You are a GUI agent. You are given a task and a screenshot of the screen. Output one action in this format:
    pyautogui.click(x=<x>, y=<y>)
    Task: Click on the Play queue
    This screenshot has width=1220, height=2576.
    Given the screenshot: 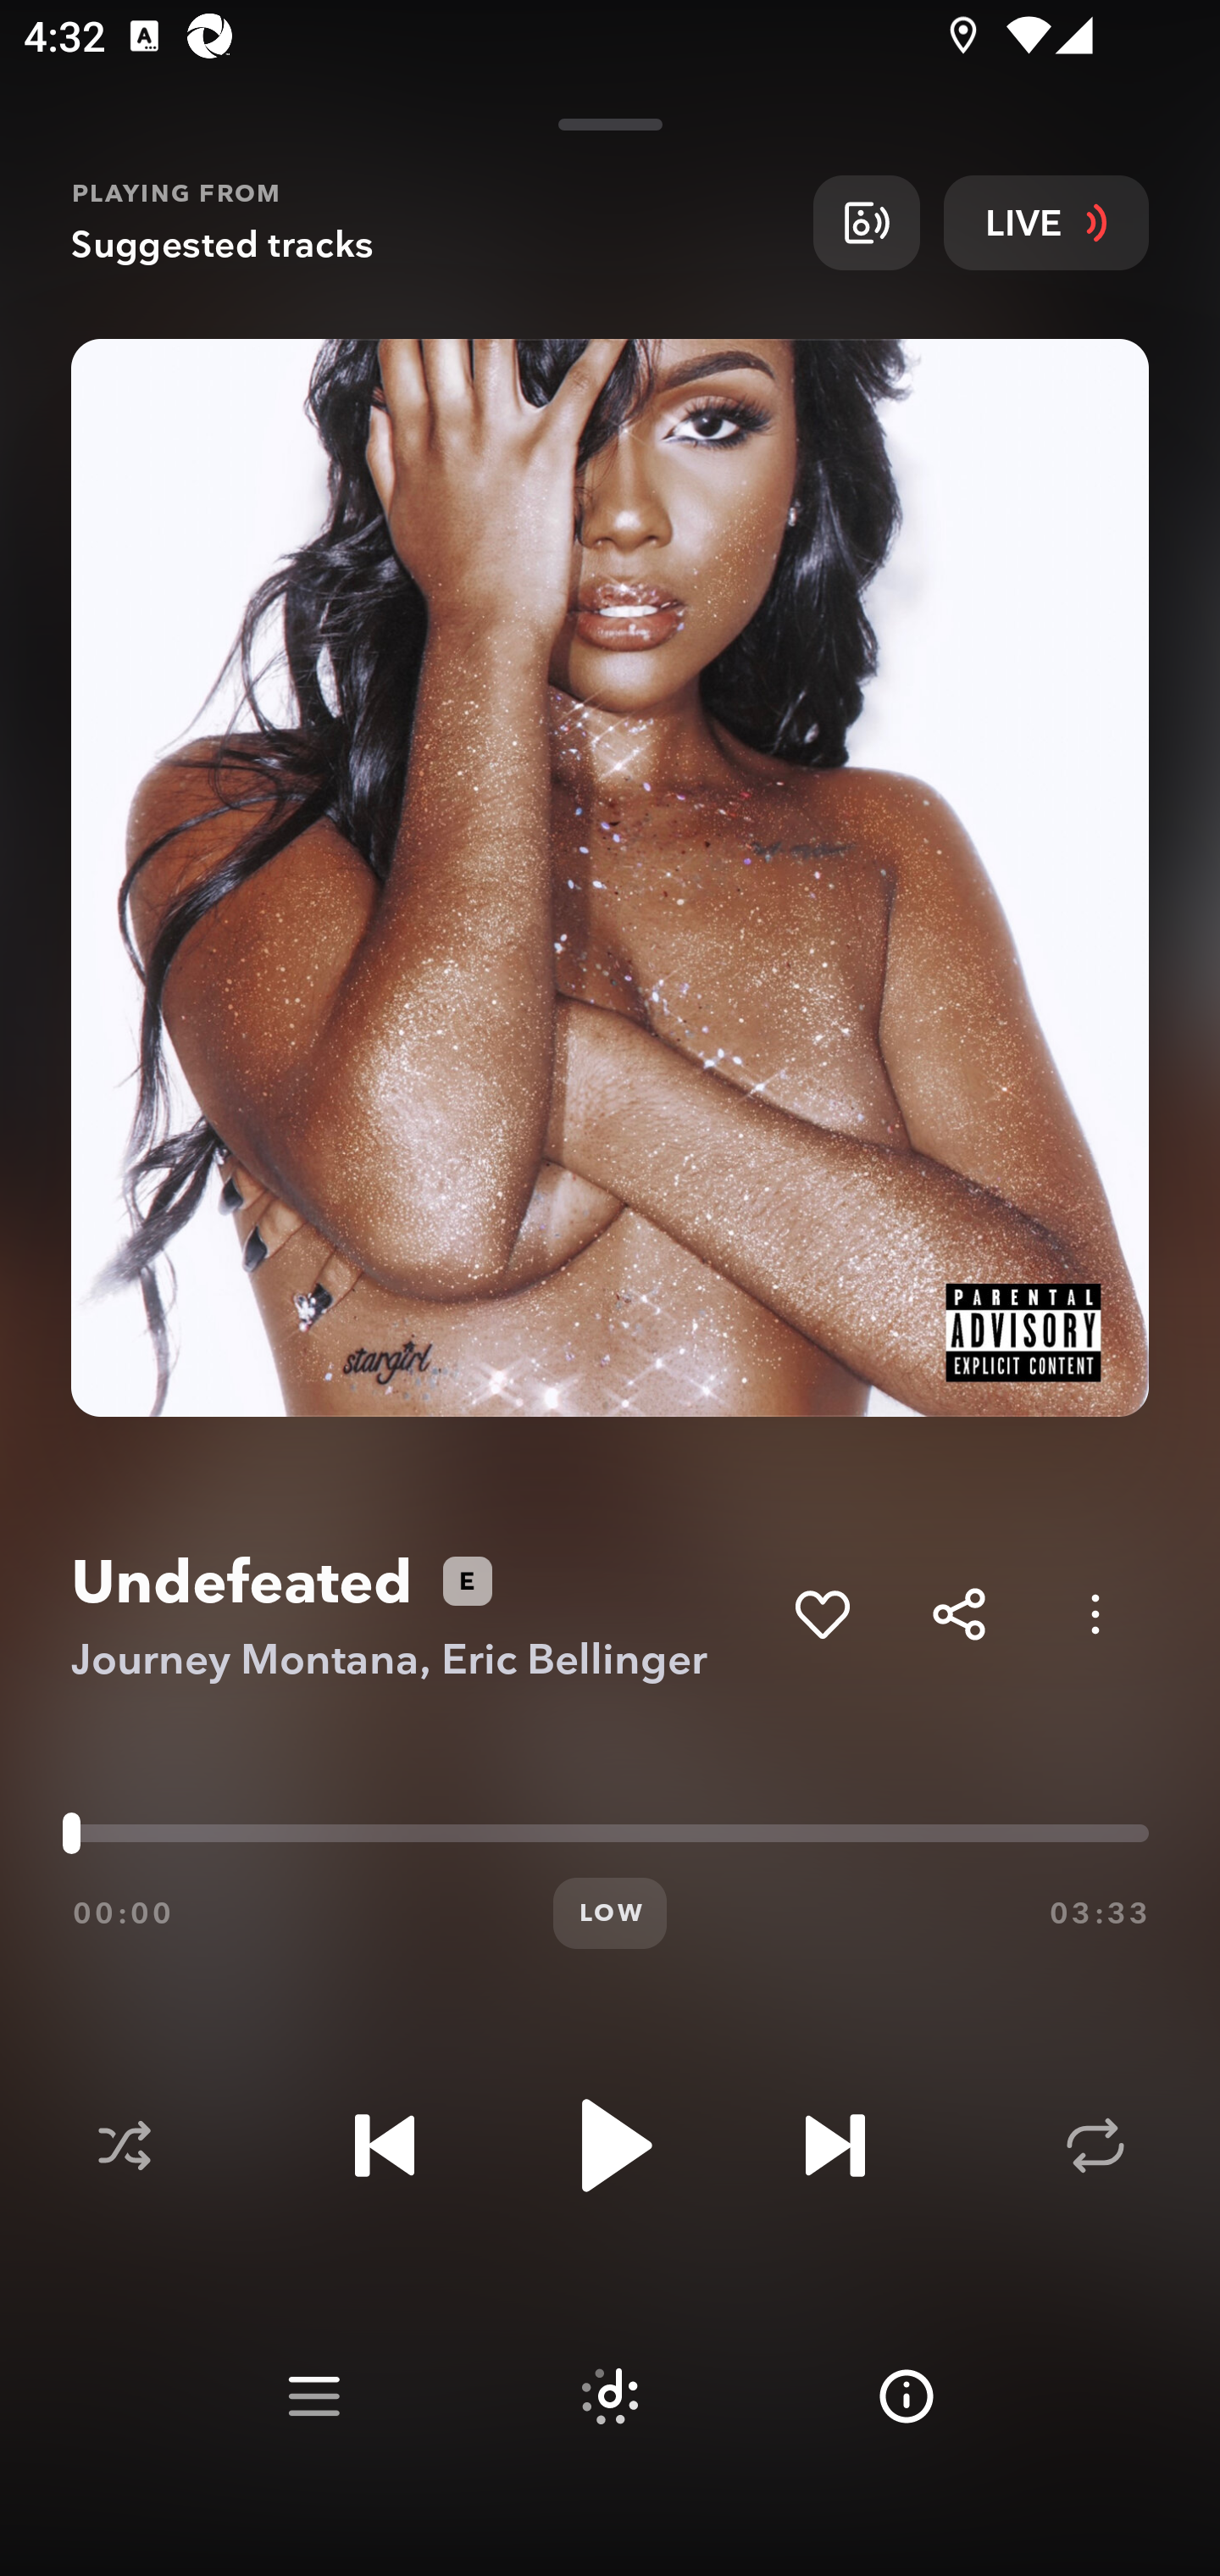 What is the action you would take?
    pyautogui.click(x=313, y=2396)
    